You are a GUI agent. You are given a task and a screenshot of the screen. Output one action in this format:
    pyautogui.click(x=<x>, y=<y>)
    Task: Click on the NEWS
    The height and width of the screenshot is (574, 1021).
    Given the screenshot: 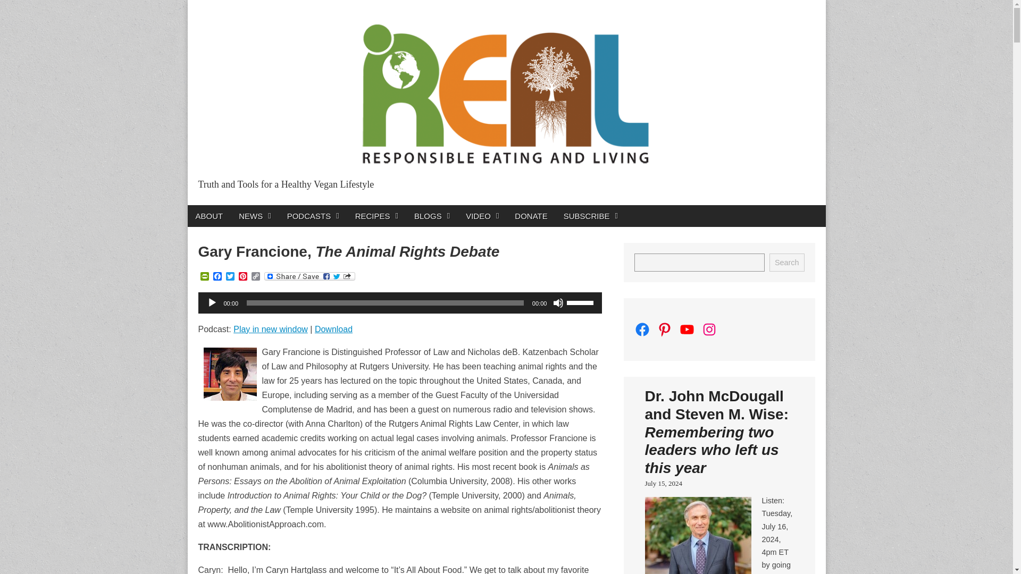 What is the action you would take?
    pyautogui.click(x=254, y=216)
    